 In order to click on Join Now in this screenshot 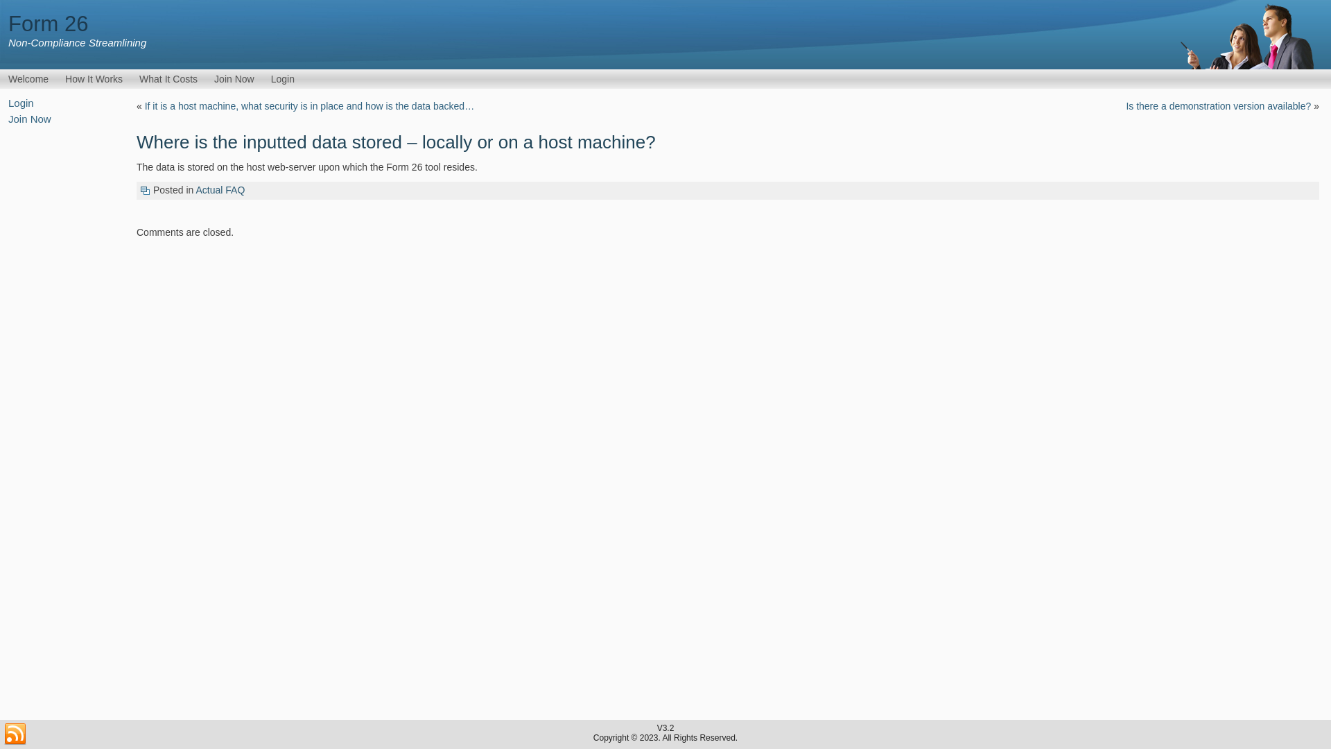, I will do `click(234, 79)`.